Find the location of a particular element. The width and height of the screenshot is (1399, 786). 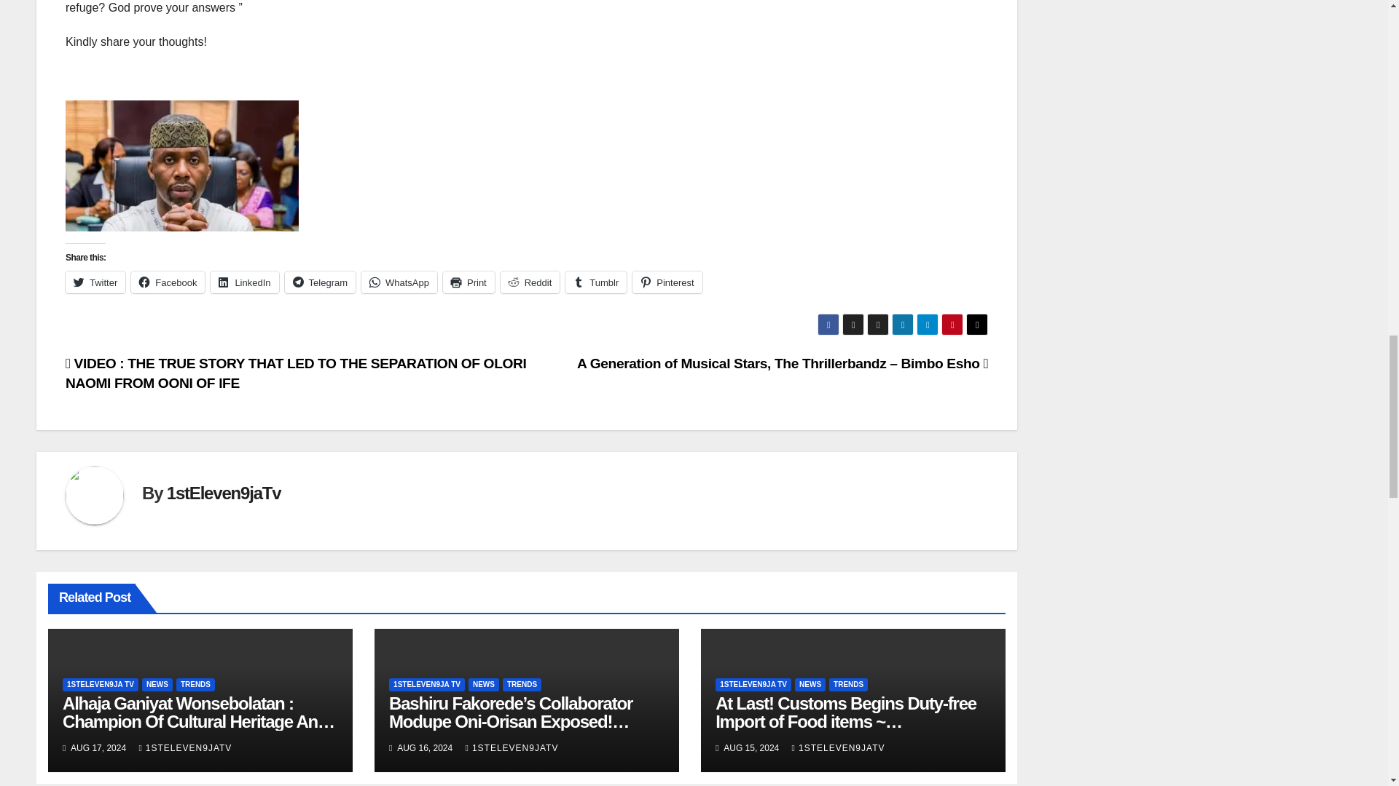

Click to print is located at coordinates (469, 282).